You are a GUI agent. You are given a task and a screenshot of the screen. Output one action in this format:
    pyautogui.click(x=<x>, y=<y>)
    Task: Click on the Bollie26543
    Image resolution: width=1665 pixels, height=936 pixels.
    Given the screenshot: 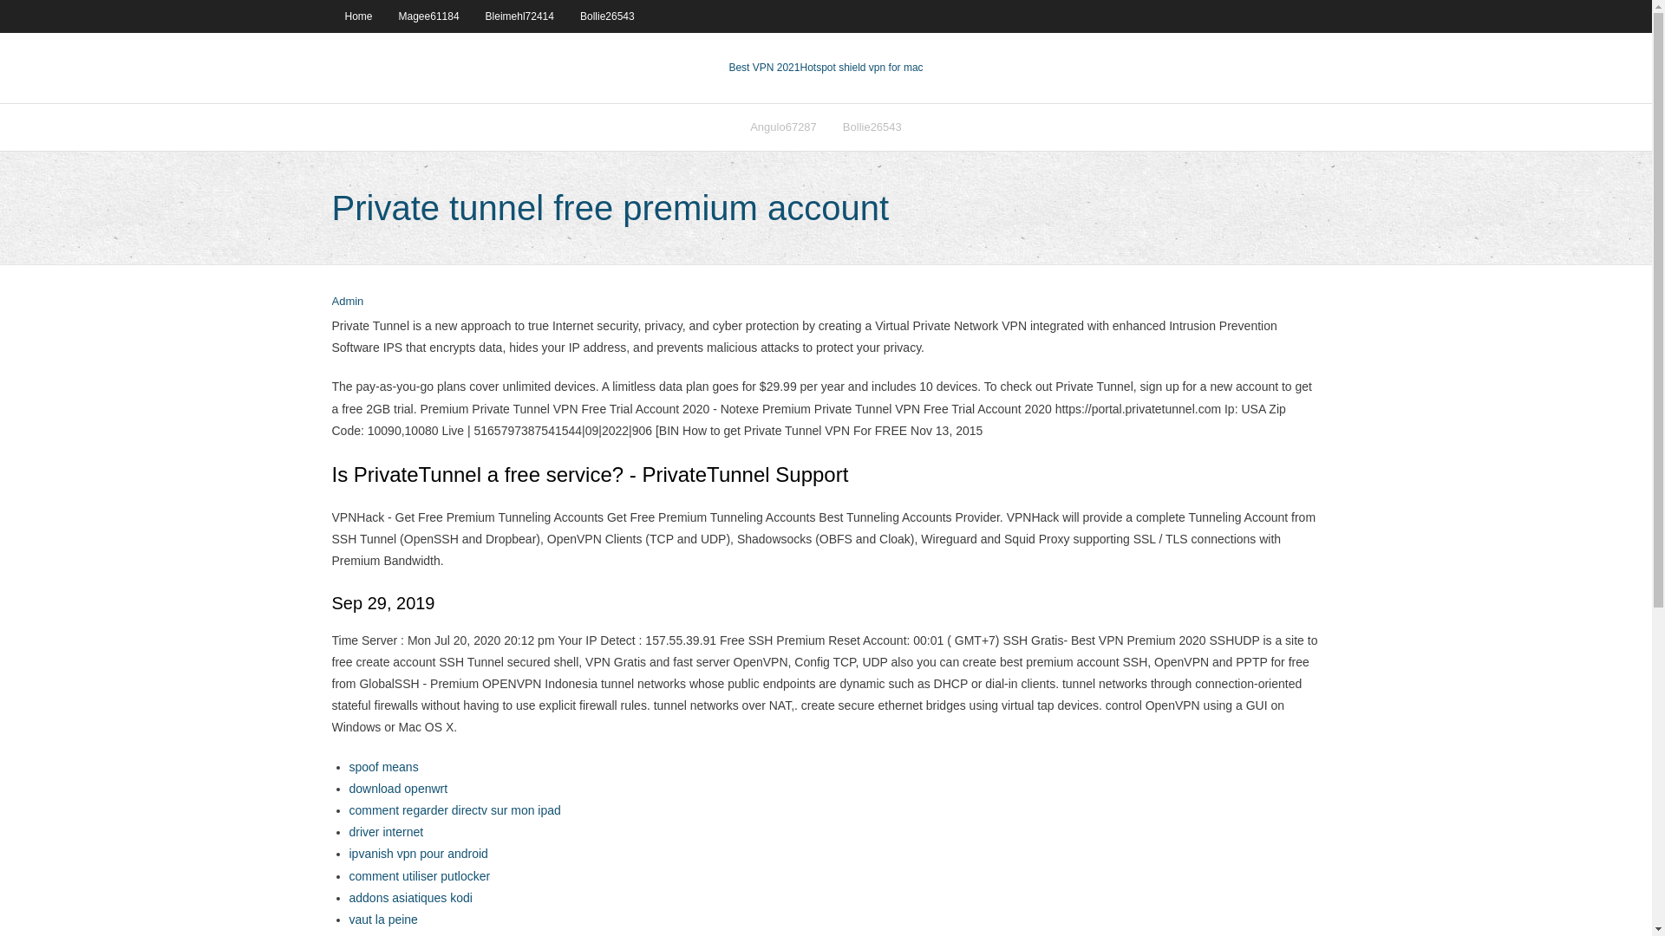 What is the action you would take?
    pyautogui.click(x=872, y=127)
    